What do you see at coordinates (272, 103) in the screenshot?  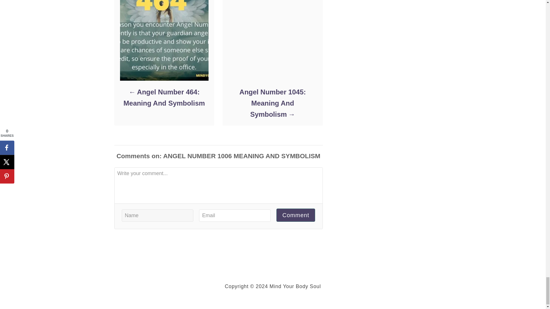 I see `Angel Number 1045: Meaning And Symbolism` at bounding box center [272, 103].